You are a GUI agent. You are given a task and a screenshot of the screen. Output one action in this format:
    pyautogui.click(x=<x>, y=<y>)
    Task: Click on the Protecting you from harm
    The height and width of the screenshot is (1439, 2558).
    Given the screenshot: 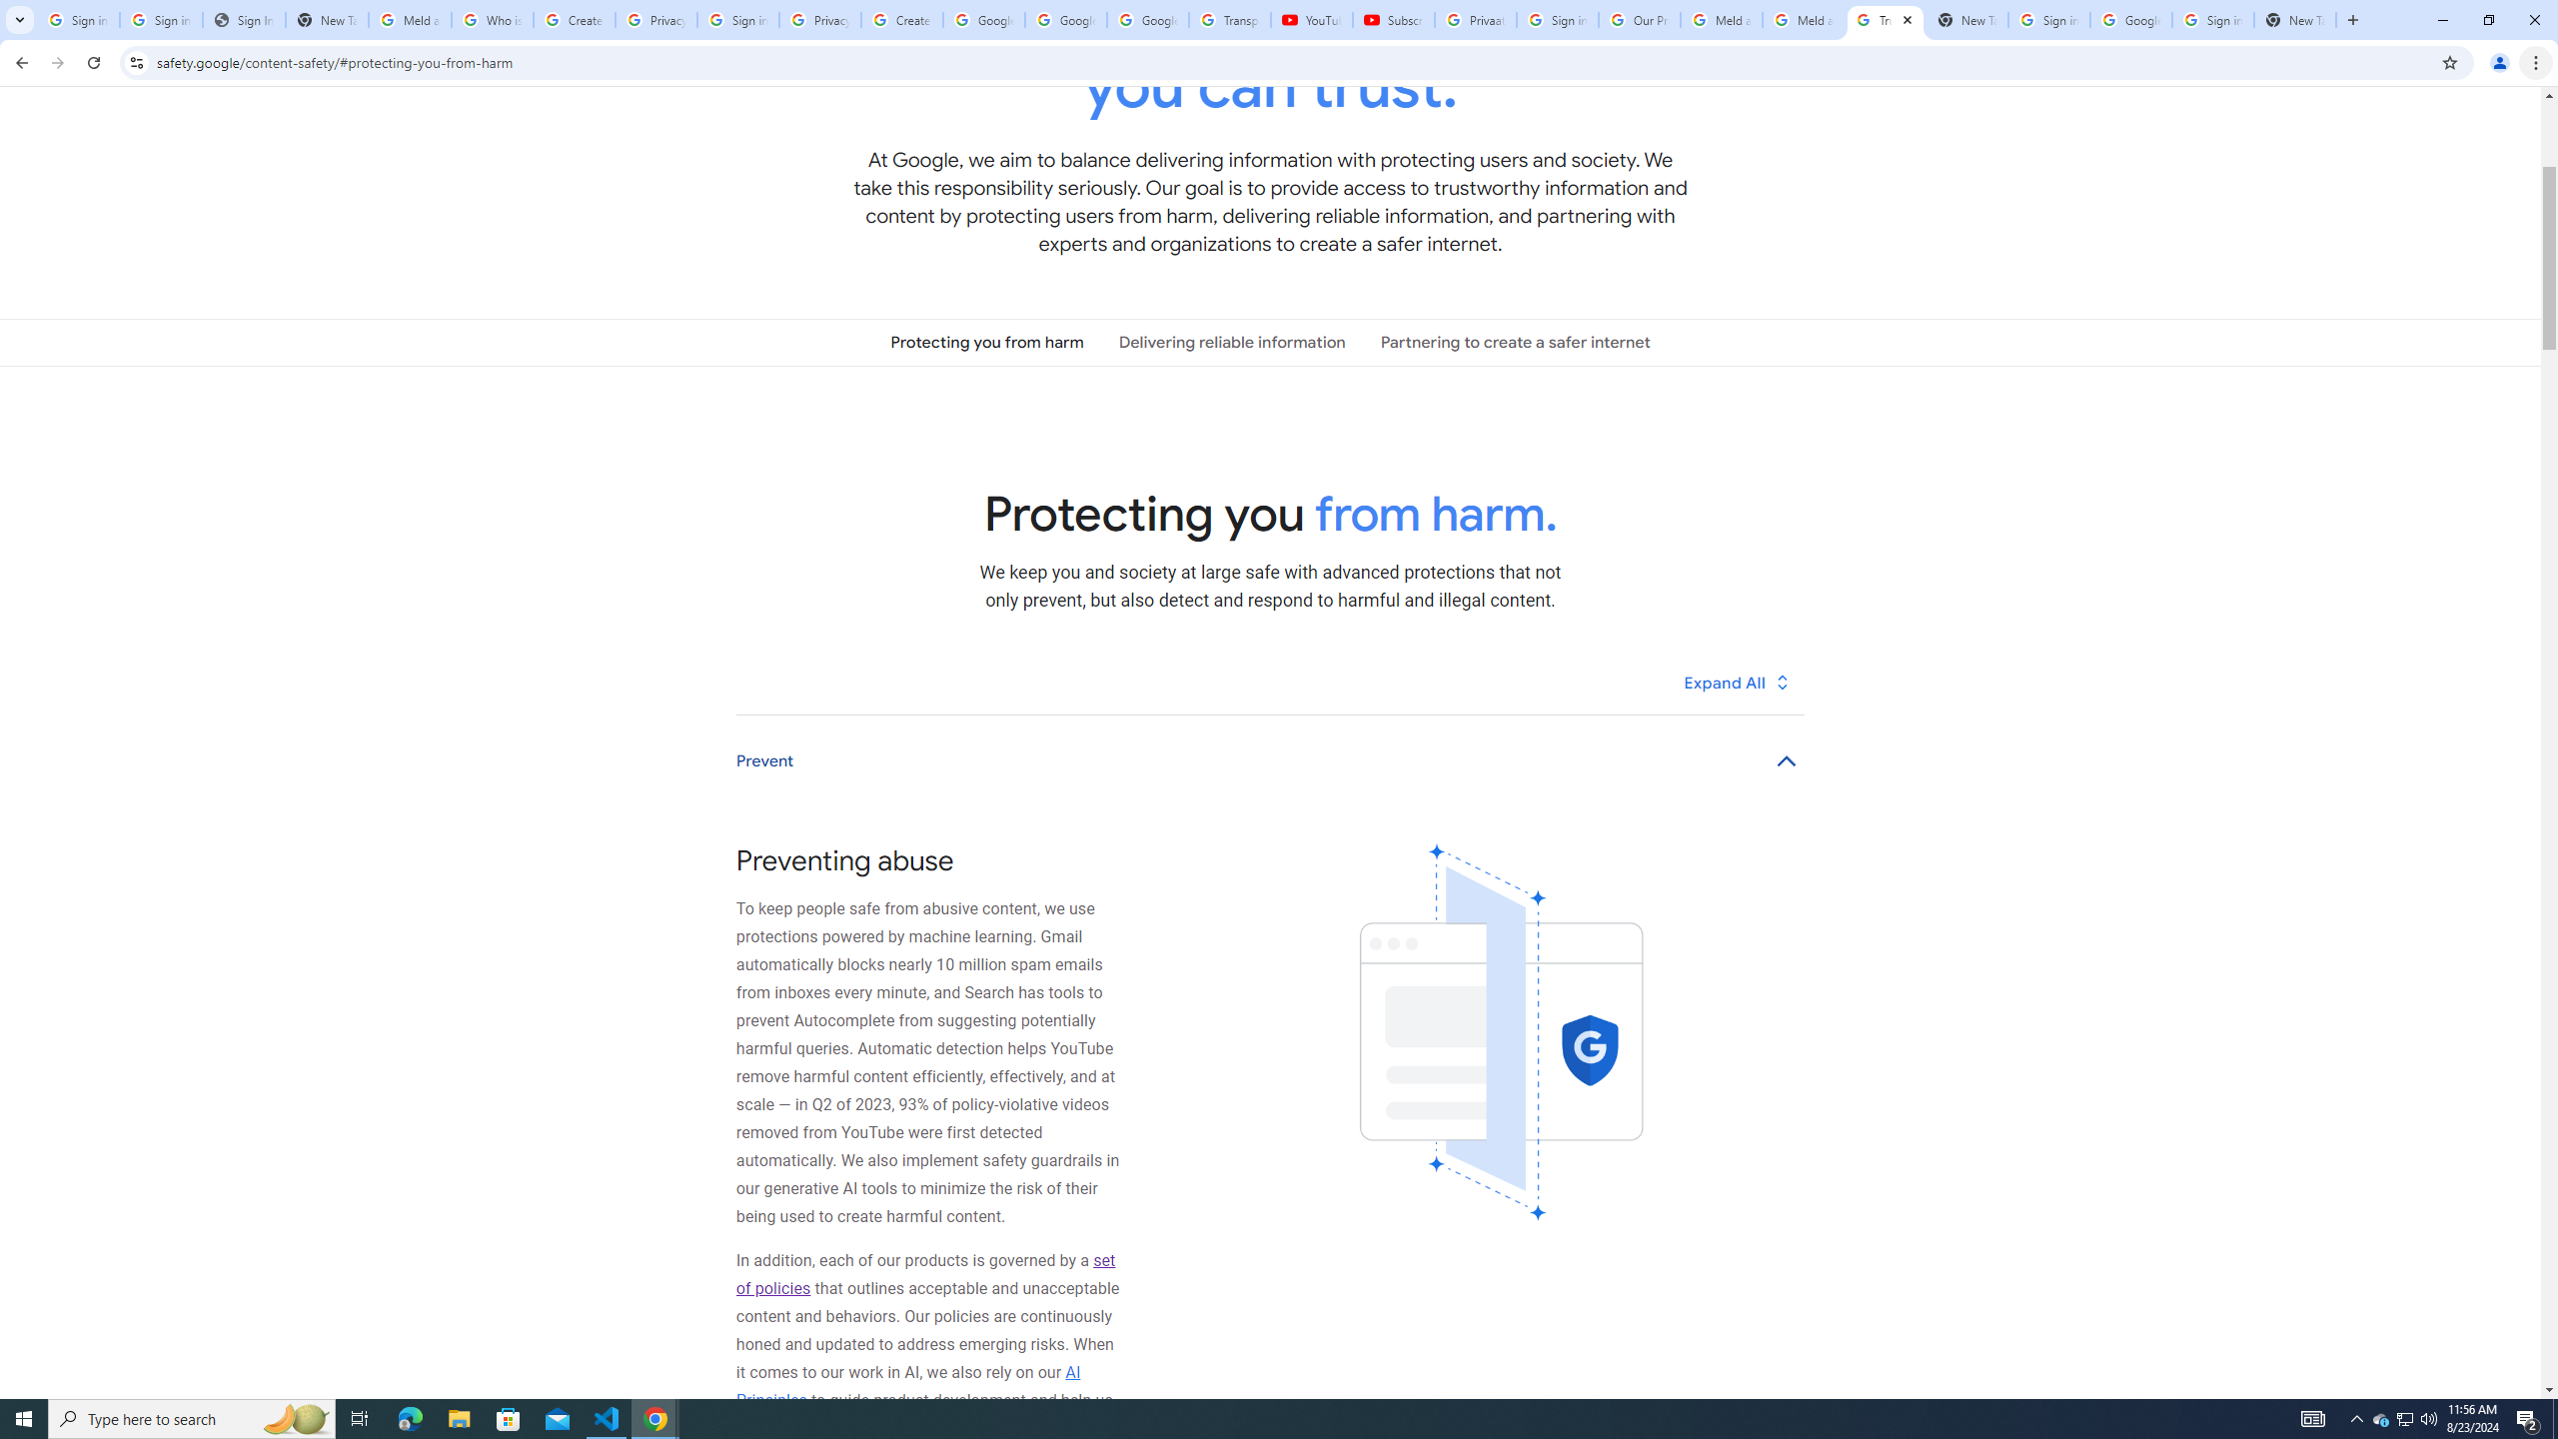 What is the action you would take?
    pyautogui.click(x=987, y=342)
    